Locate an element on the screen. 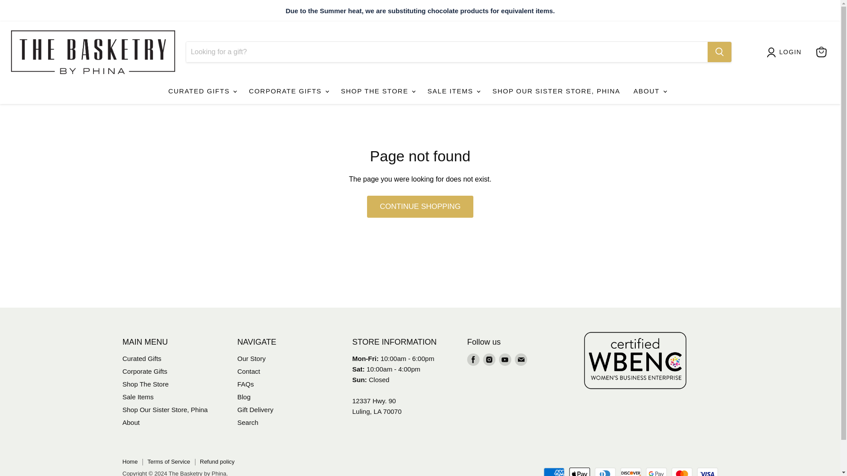 The height and width of the screenshot is (476, 847). Diners Club is located at coordinates (605, 472).